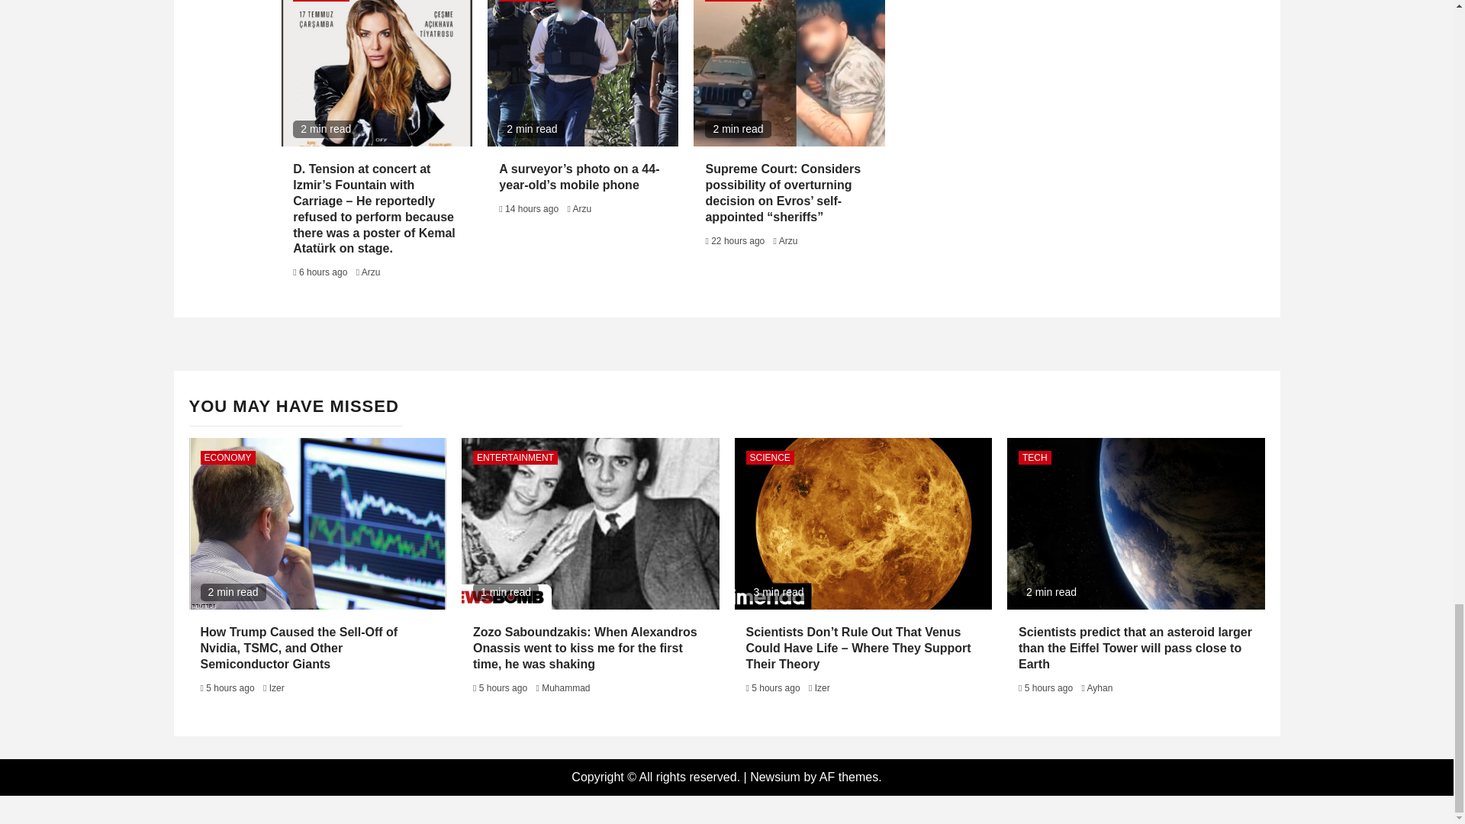 This screenshot has height=824, width=1465. What do you see at coordinates (581, 208) in the screenshot?
I see `Arzu` at bounding box center [581, 208].